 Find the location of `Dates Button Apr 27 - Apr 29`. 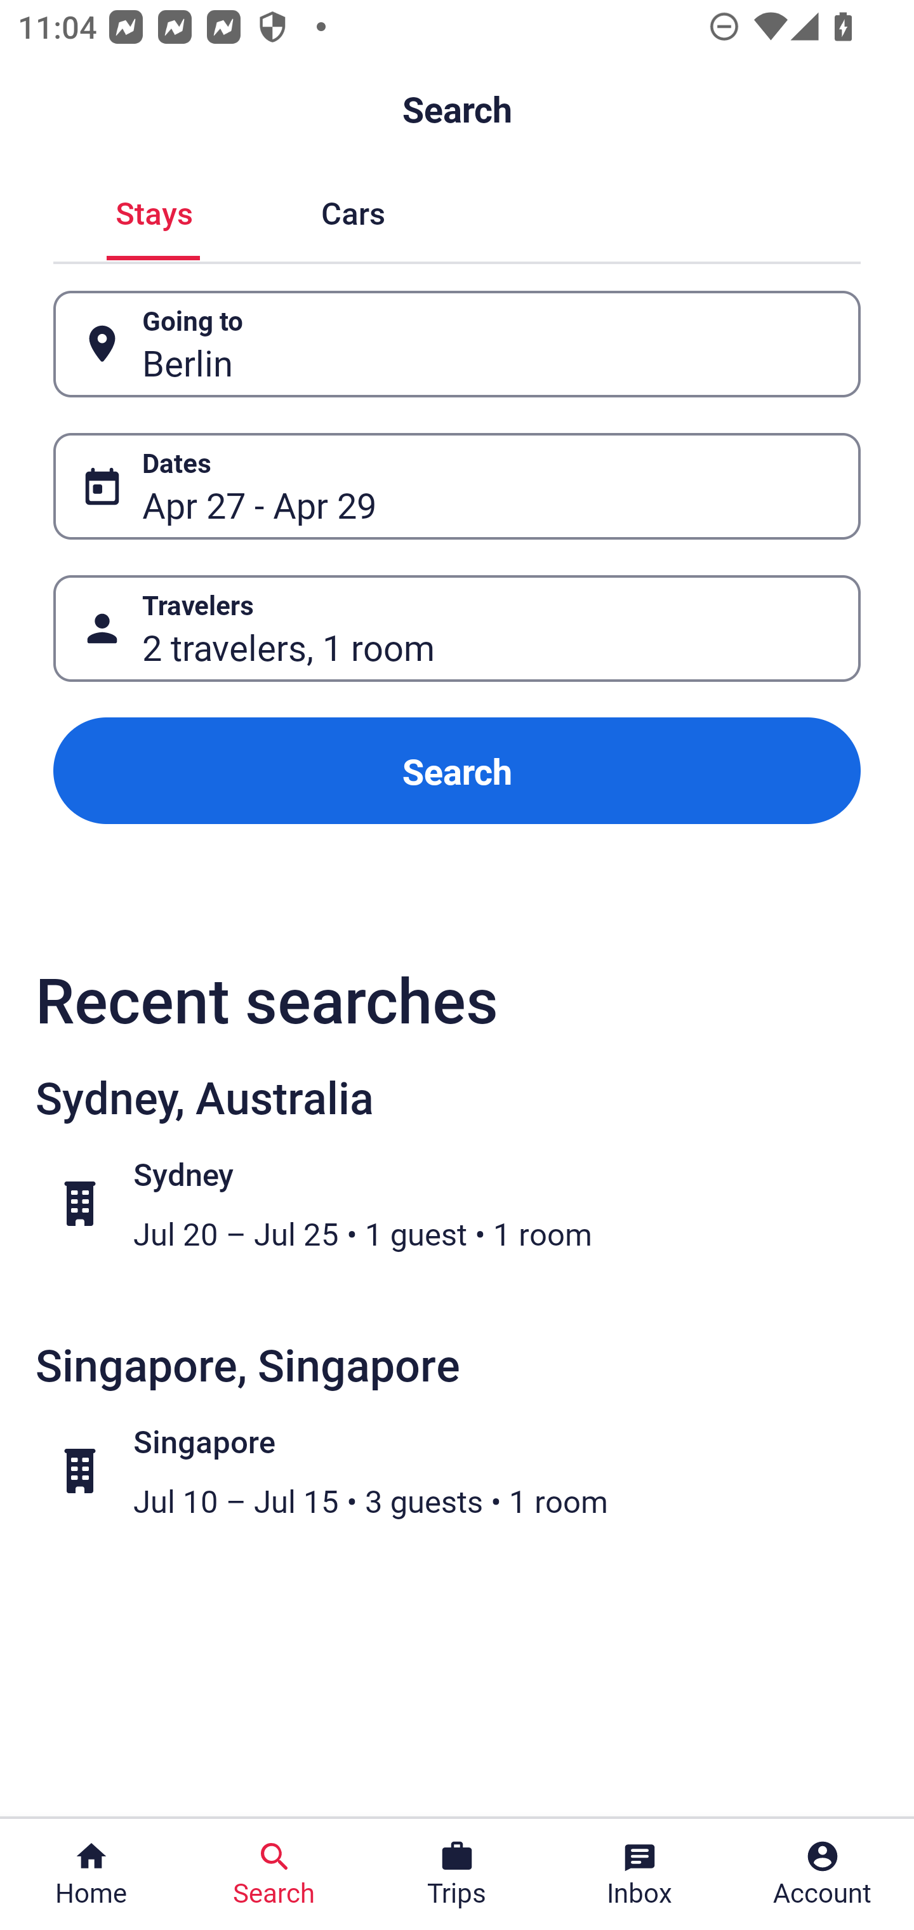

Dates Button Apr 27 - Apr 29 is located at coordinates (457, 486).